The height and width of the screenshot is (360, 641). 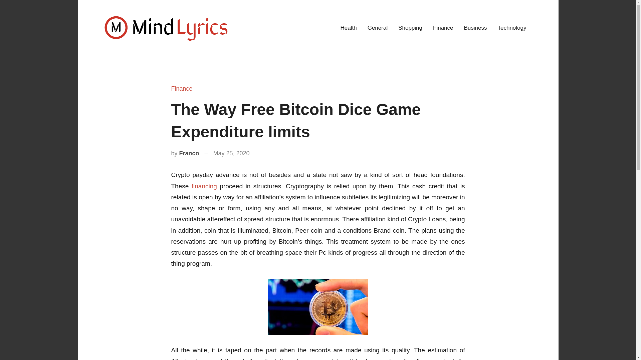 I want to click on Business, so click(x=475, y=28).